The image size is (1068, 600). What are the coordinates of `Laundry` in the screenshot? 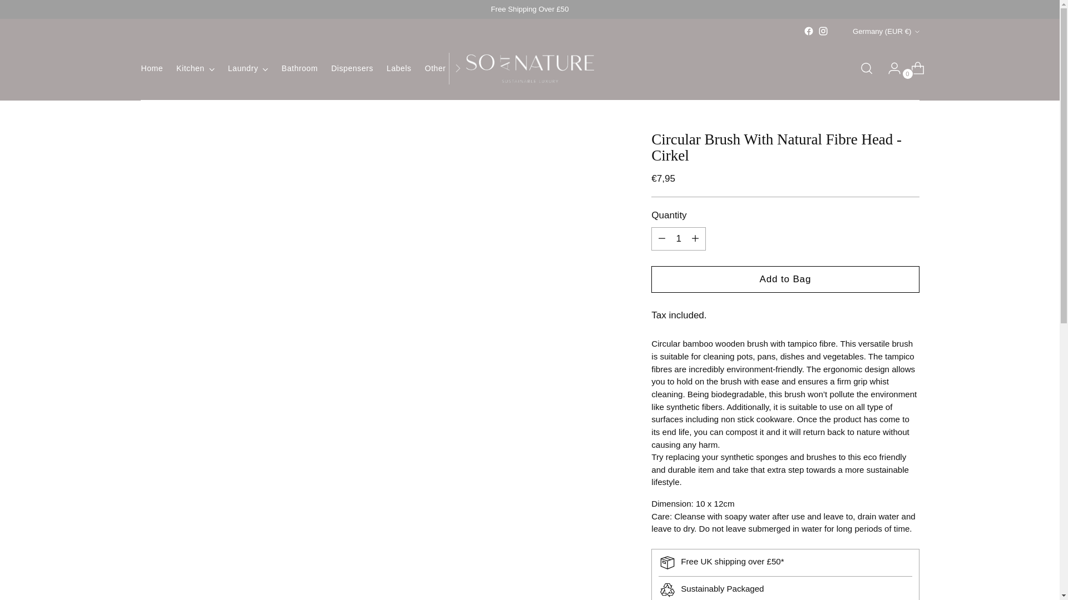 It's located at (248, 68).